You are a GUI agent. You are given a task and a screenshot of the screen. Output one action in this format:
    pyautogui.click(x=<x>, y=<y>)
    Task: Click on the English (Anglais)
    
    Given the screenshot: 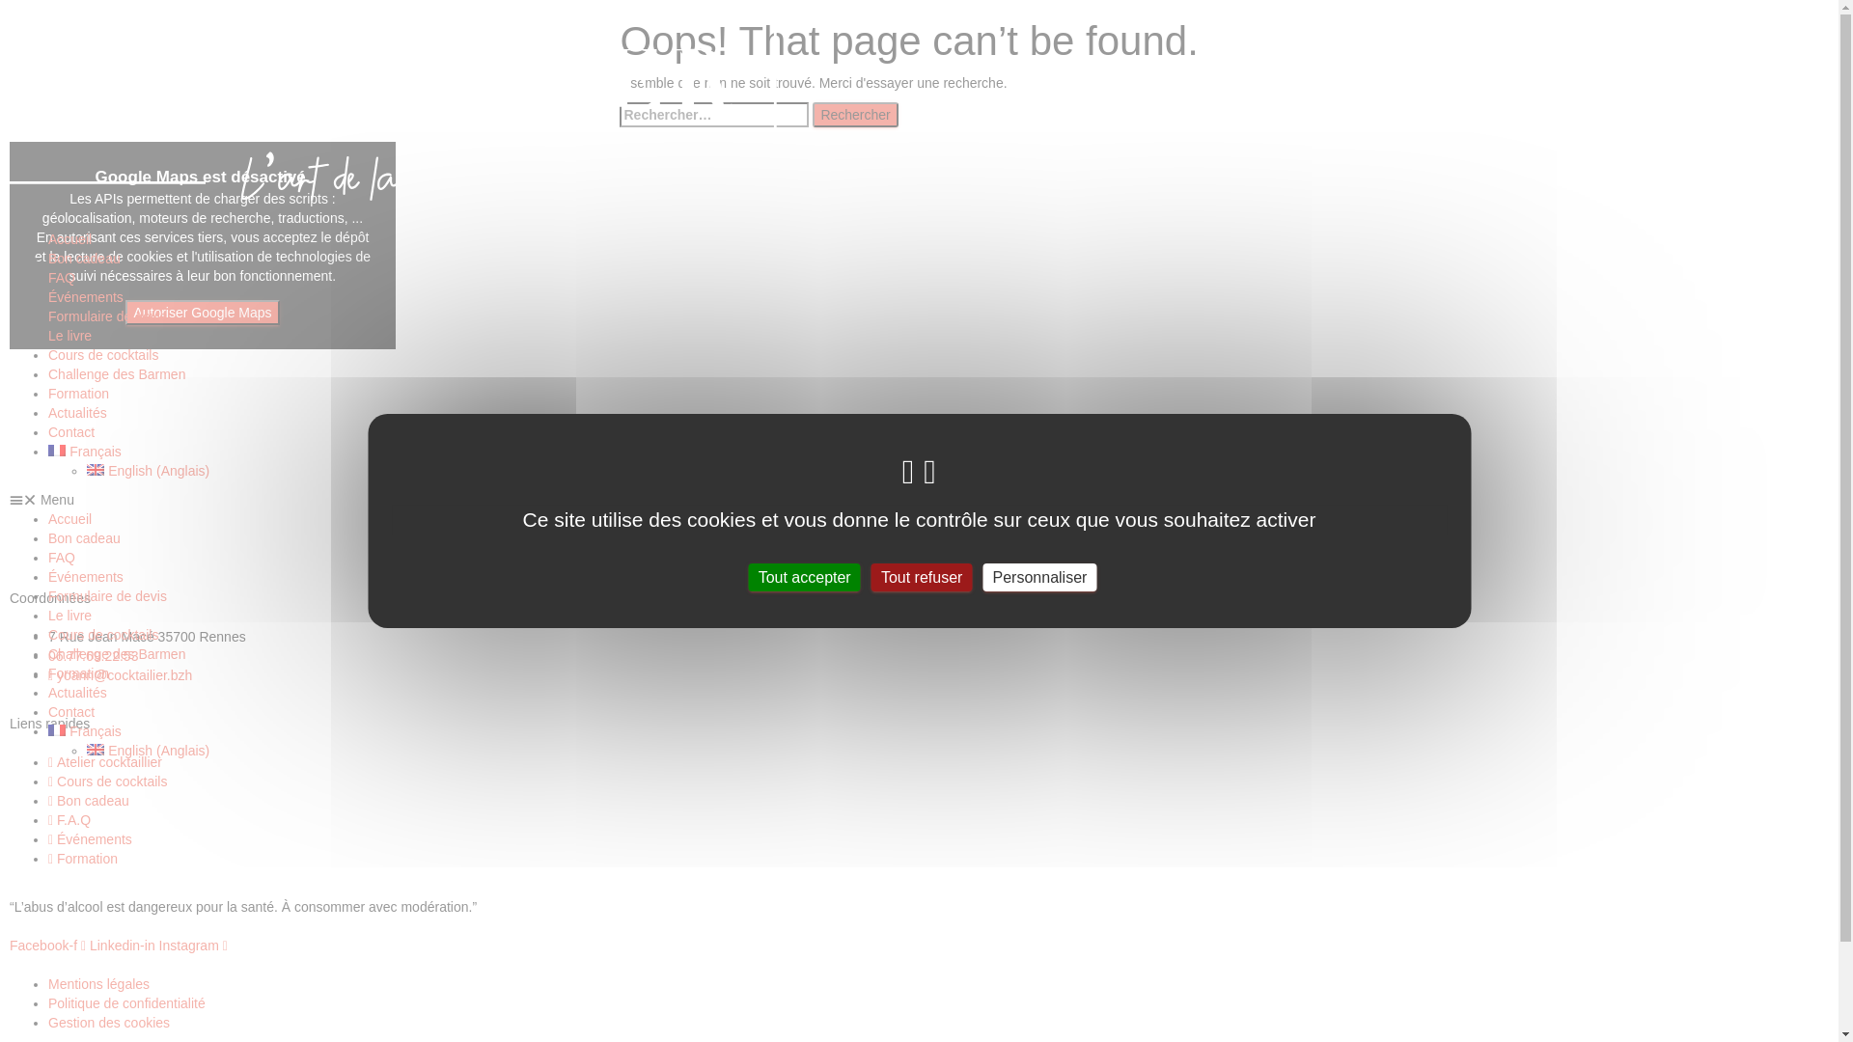 What is the action you would take?
    pyautogui.click(x=149, y=751)
    